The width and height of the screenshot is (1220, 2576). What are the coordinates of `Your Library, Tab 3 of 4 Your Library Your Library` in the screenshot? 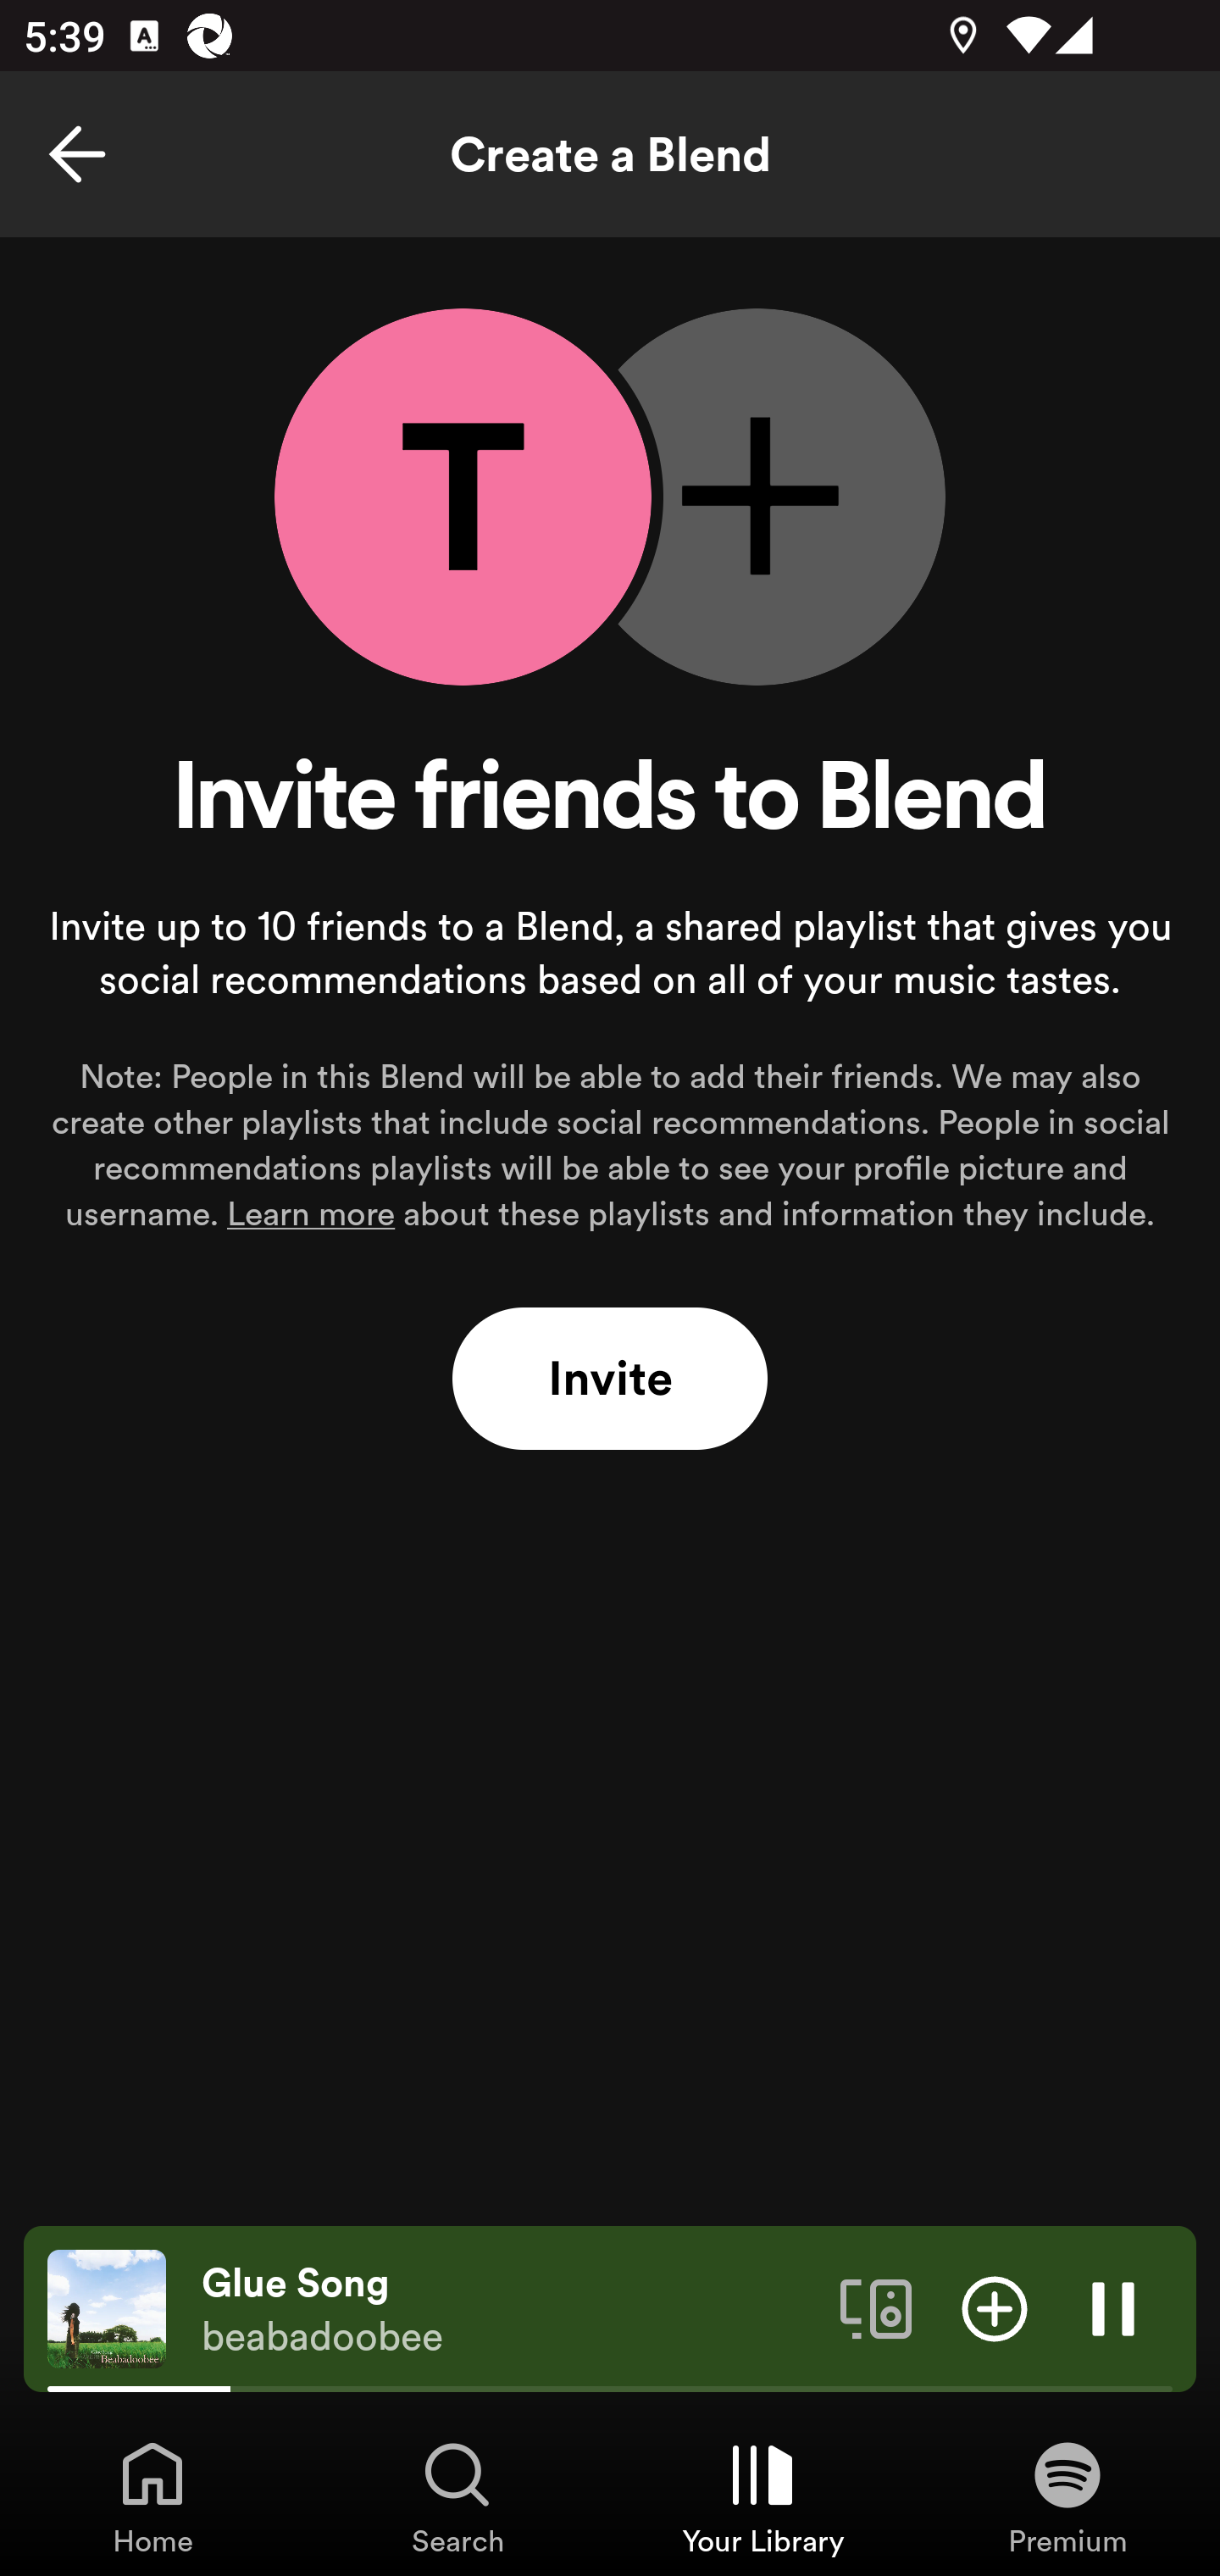 It's located at (762, 2496).